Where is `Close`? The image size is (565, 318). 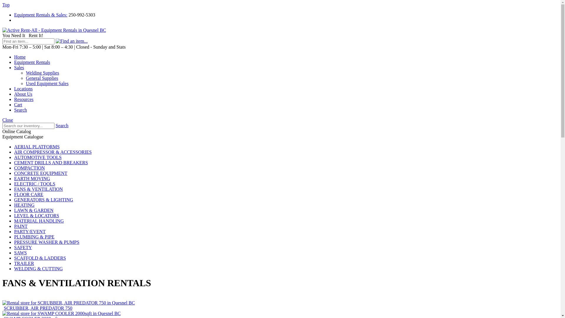
Close is located at coordinates (8, 120).